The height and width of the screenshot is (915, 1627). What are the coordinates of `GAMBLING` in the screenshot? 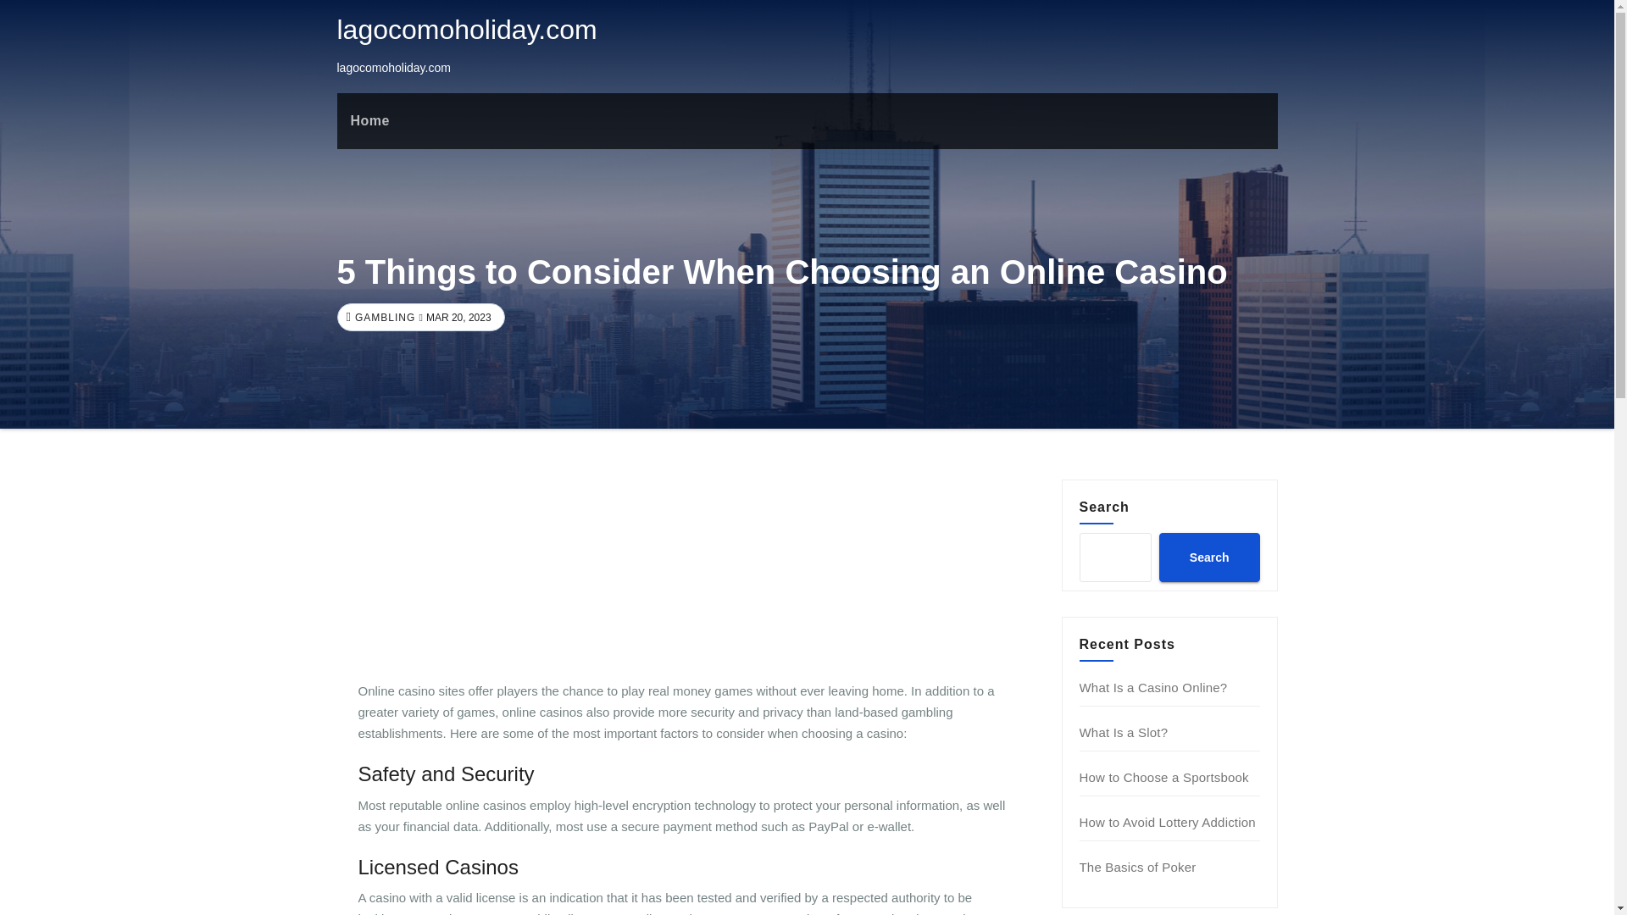 It's located at (383, 318).